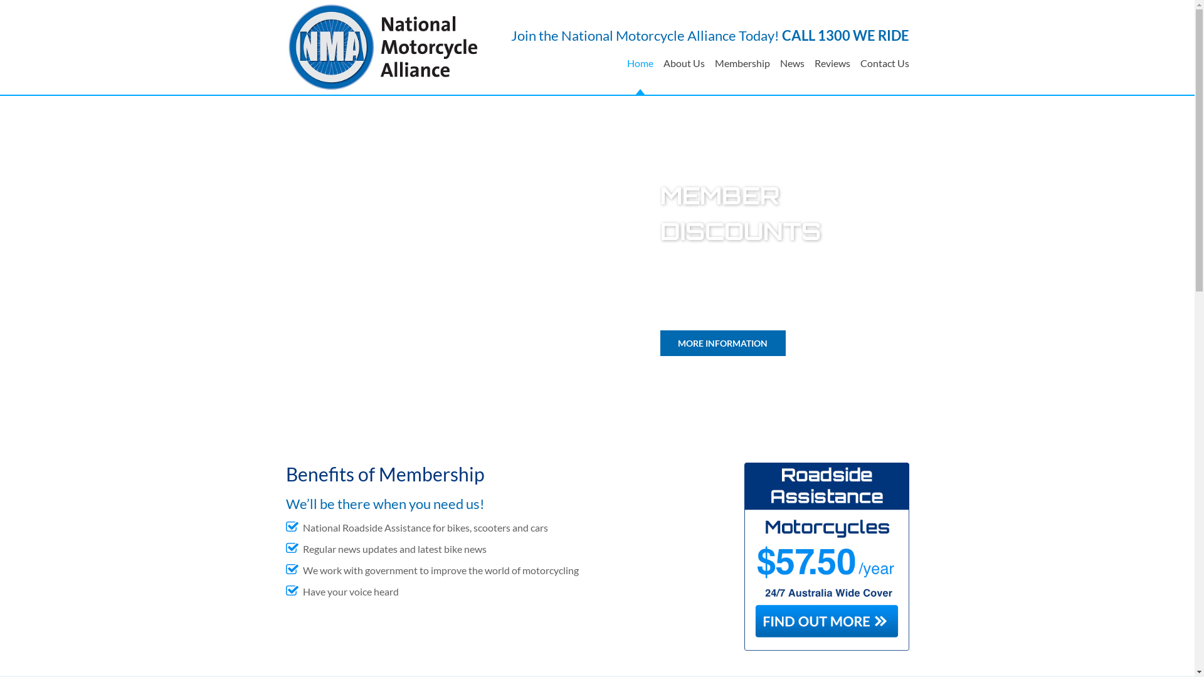 The width and height of the screenshot is (1204, 677). What do you see at coordinates (882, 70) in the screenshot?
I see `Contact Us` at bounding box center [882, 70].